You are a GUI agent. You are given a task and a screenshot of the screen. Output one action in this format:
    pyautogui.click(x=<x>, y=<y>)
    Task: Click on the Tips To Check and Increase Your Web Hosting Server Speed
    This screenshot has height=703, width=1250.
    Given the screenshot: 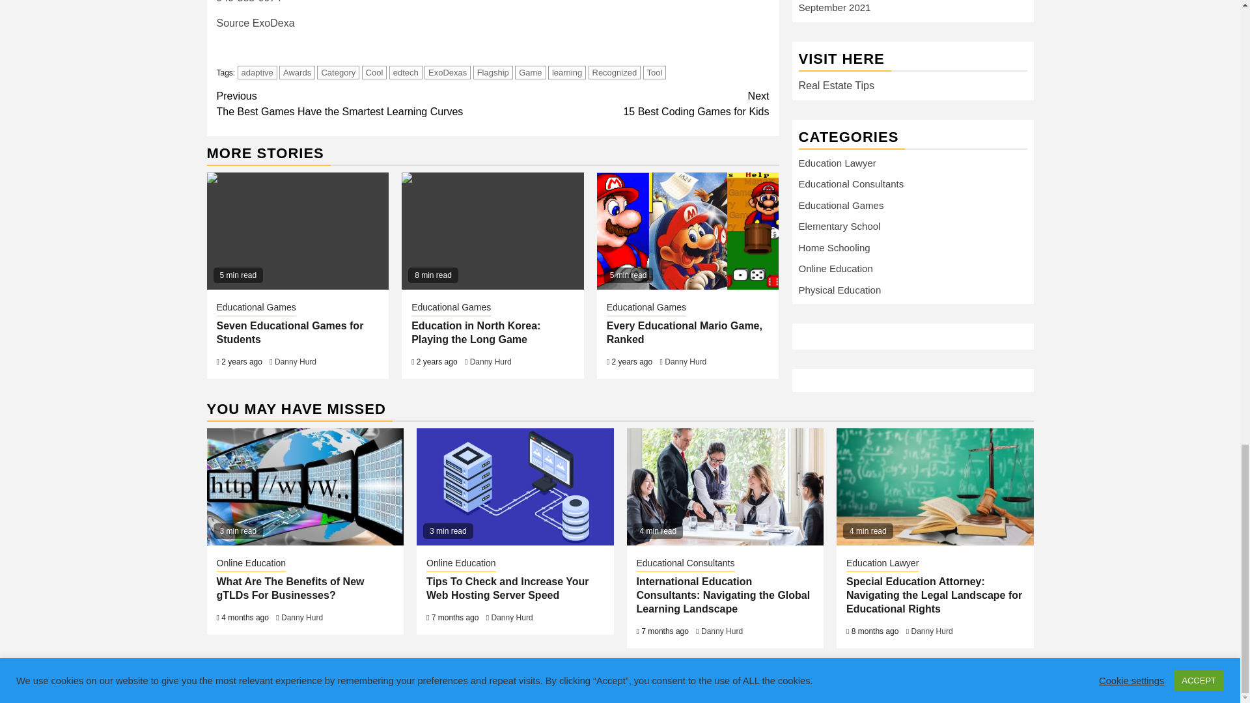 What is the action you would take?
    pyautogui.click(x=530, y=73)
    